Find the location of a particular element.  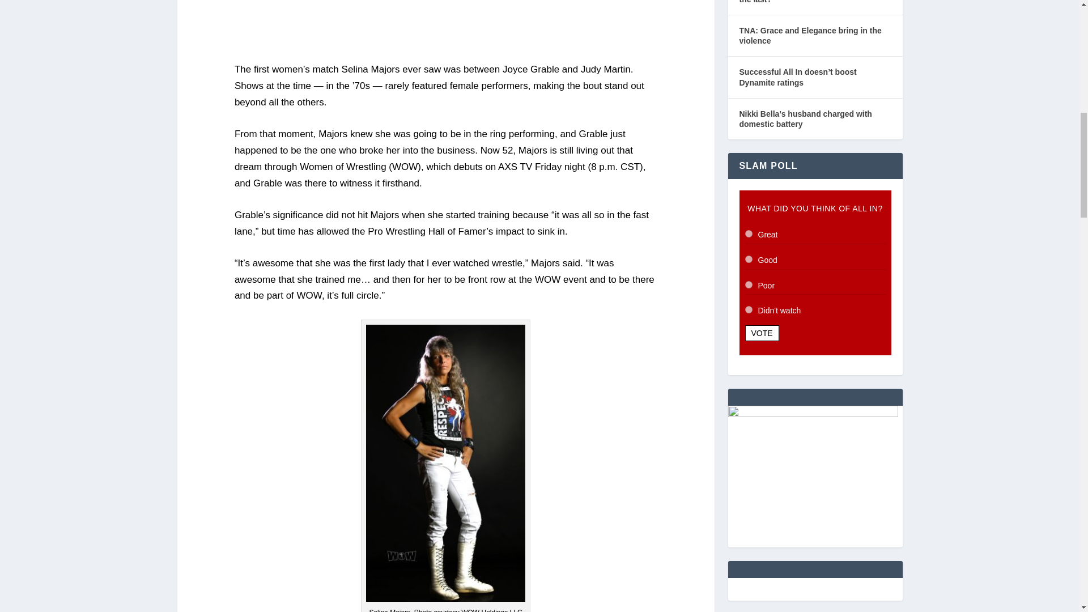

6509 is located at coordinates (748, 309).